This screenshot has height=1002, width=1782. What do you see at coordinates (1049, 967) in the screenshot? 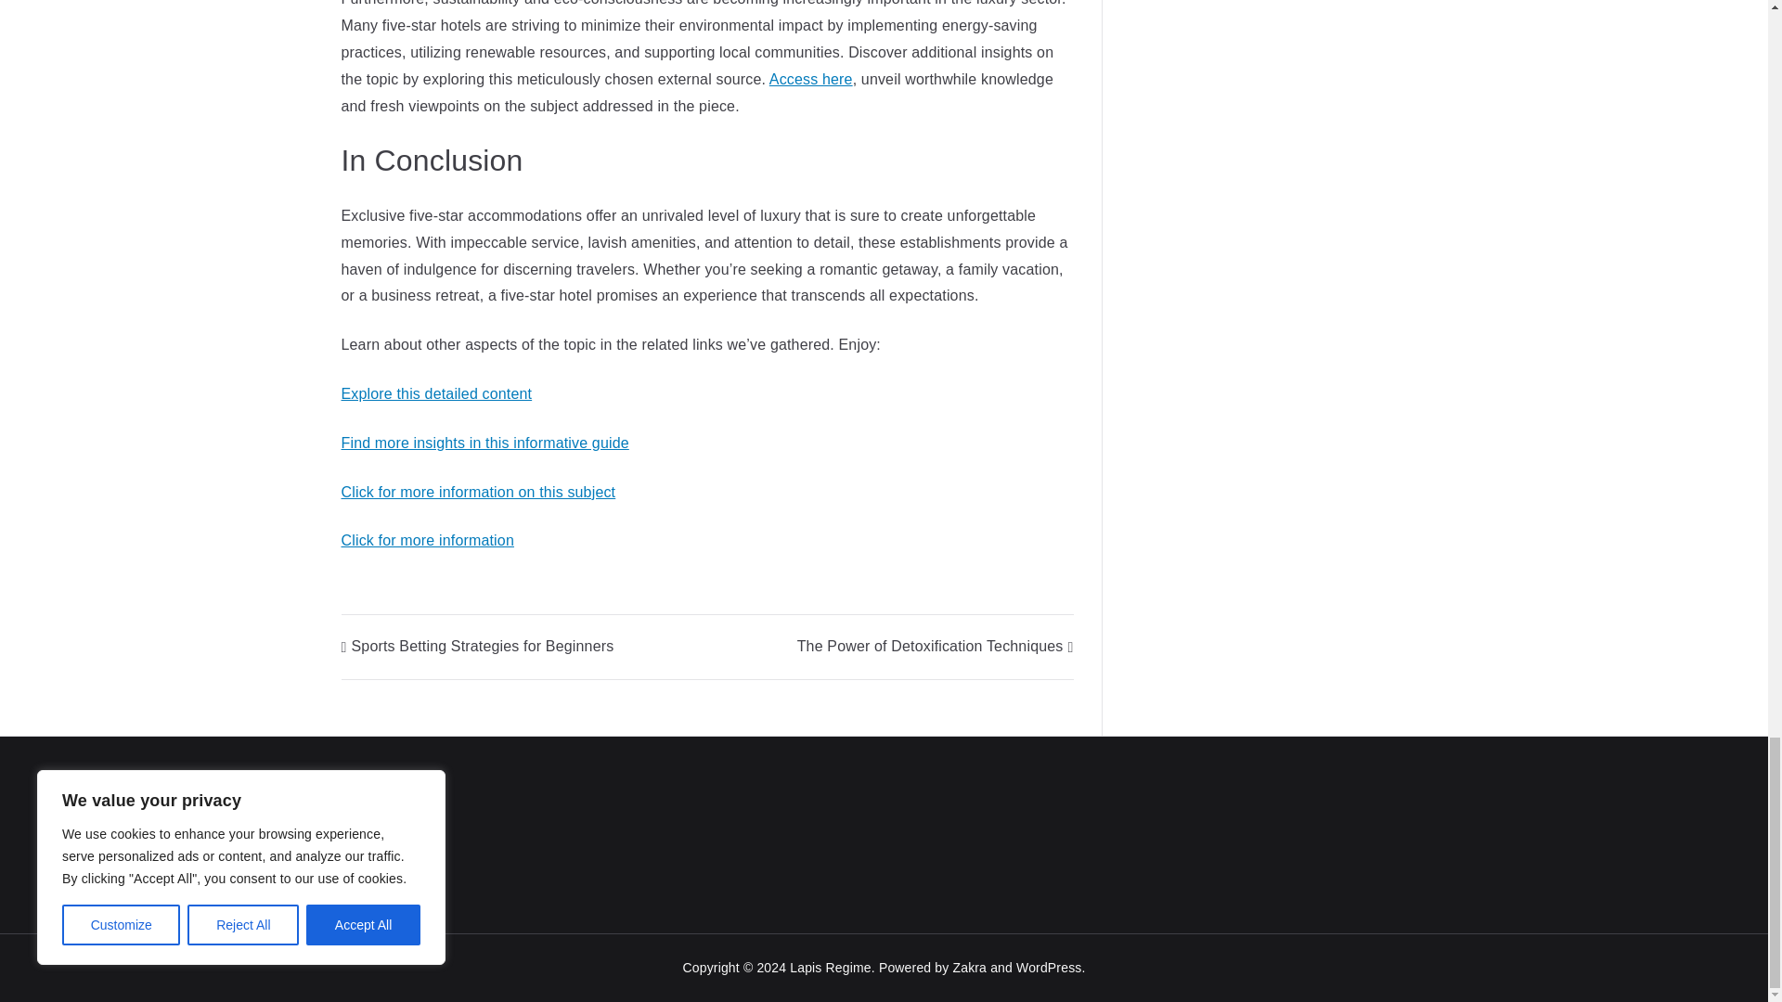
I see `WordPress` at bounding box center [1049, 967].